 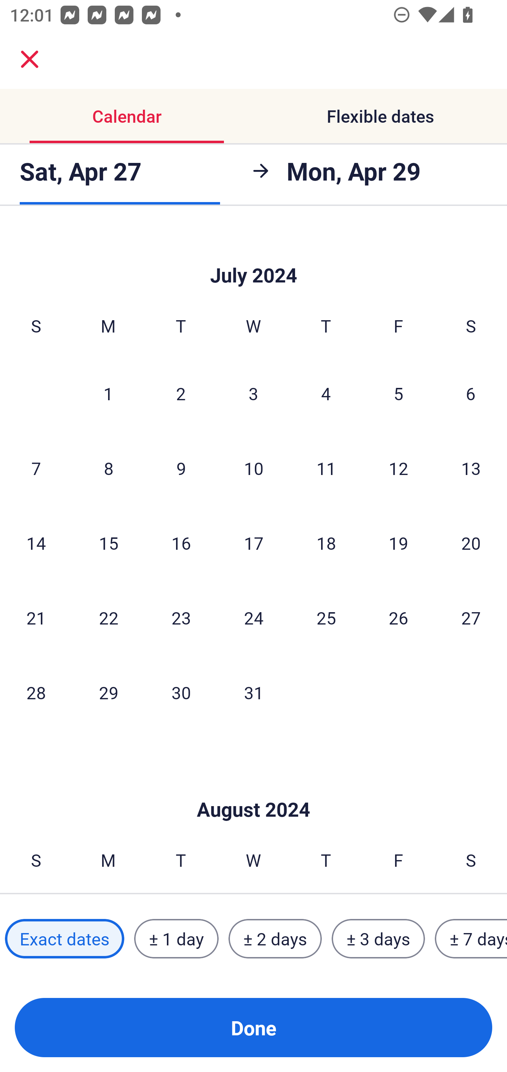 I want to click on 2 Tuesday, July 2, 2024, so click(x=181, y=394).